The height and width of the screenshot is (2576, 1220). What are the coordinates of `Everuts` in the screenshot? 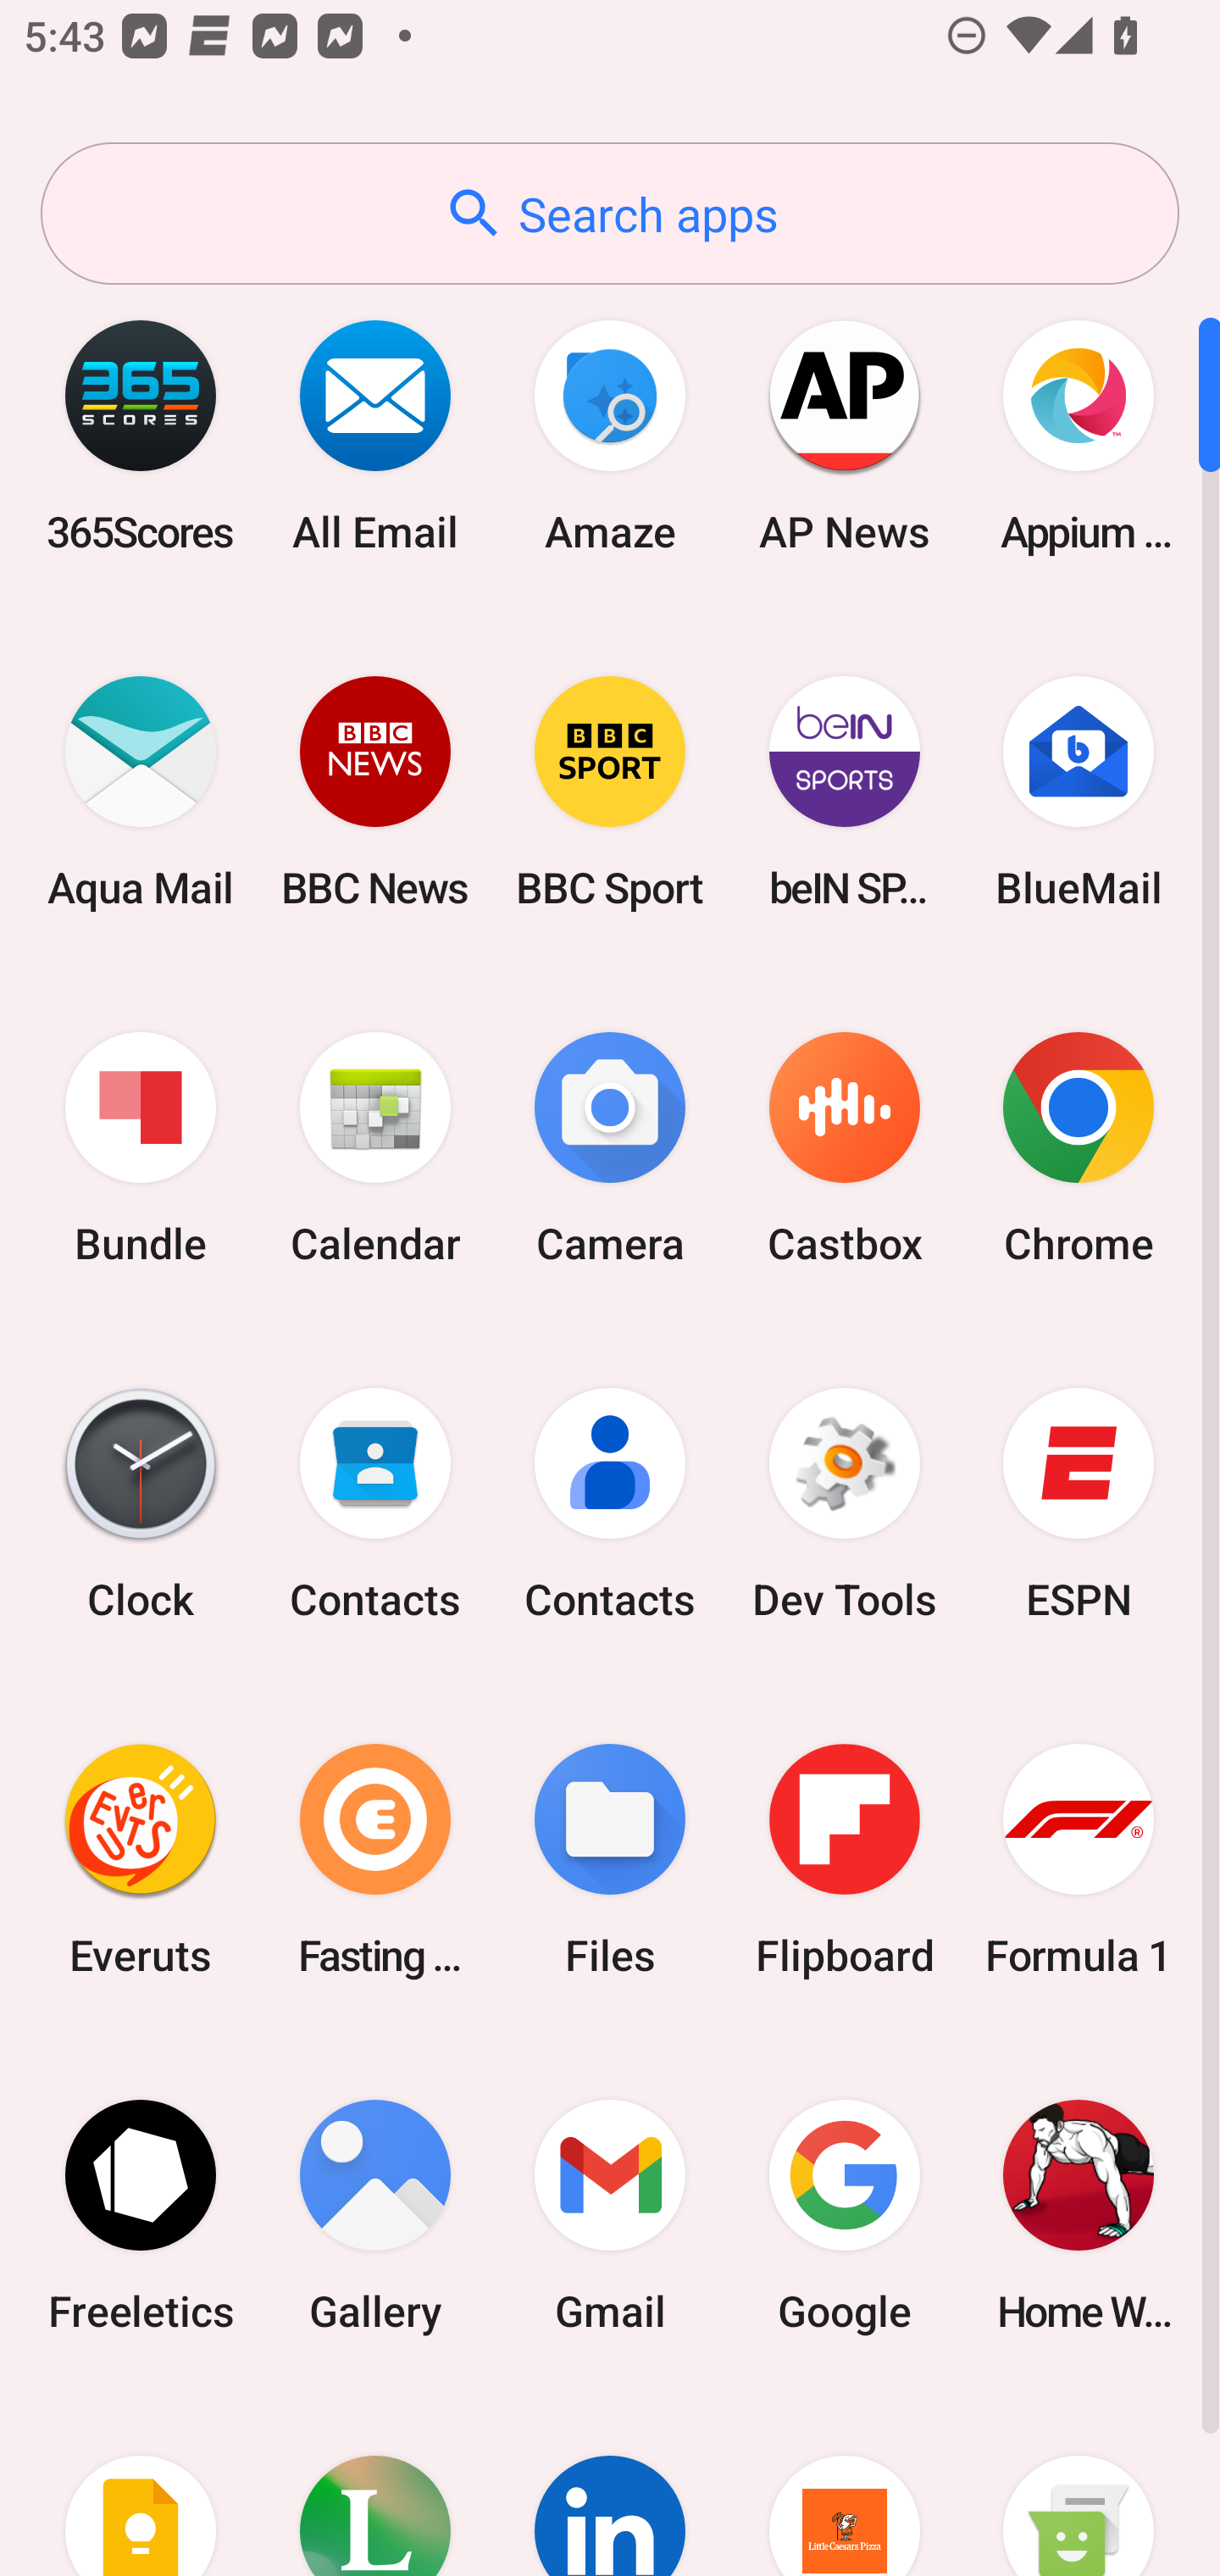 It's located at (141, 1859).